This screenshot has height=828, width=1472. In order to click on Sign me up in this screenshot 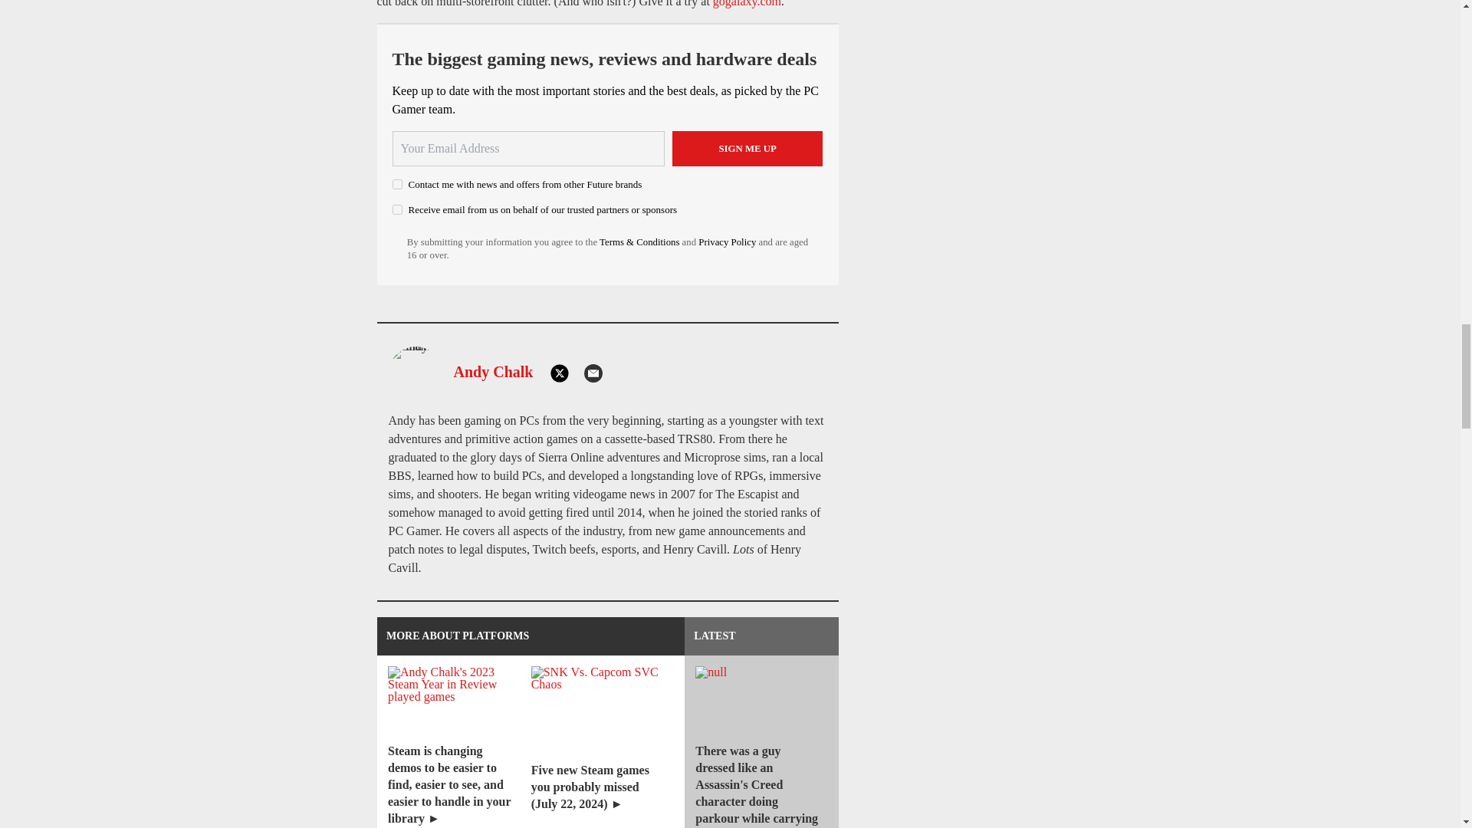, I will do `click(747, 149)`.